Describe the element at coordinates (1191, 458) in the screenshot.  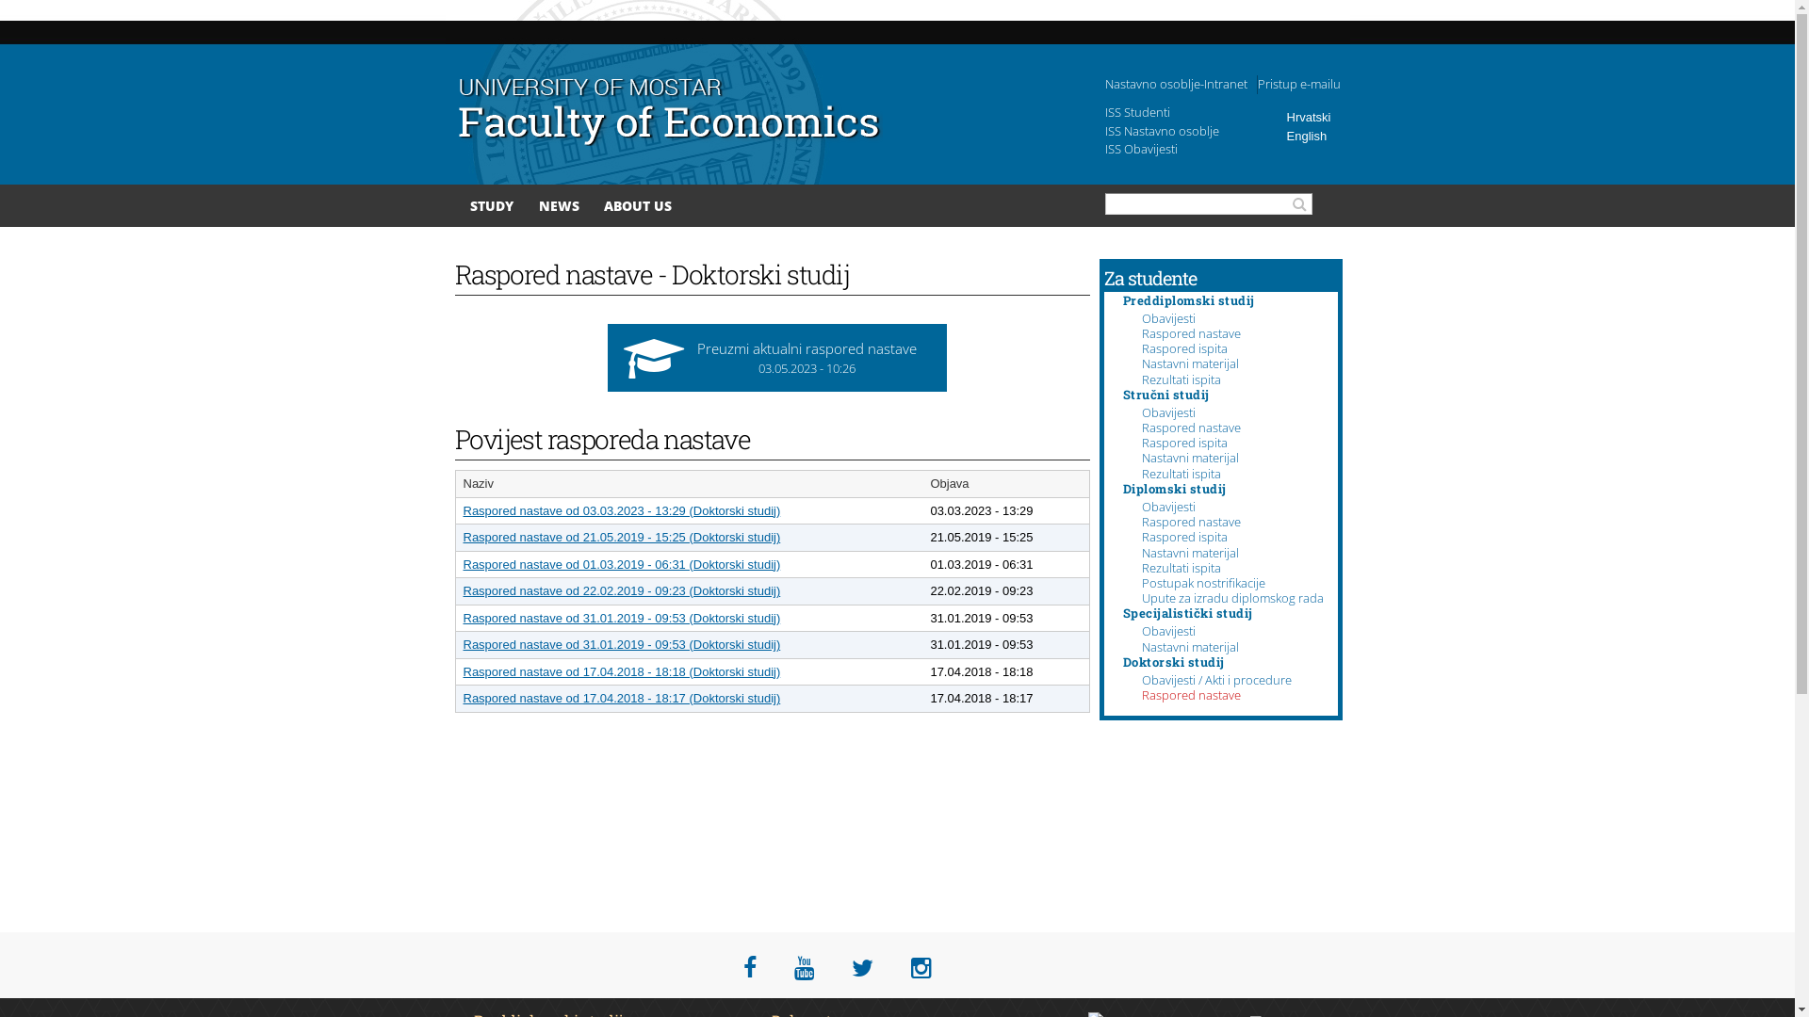
I see `Nastavni materijal` at that location.